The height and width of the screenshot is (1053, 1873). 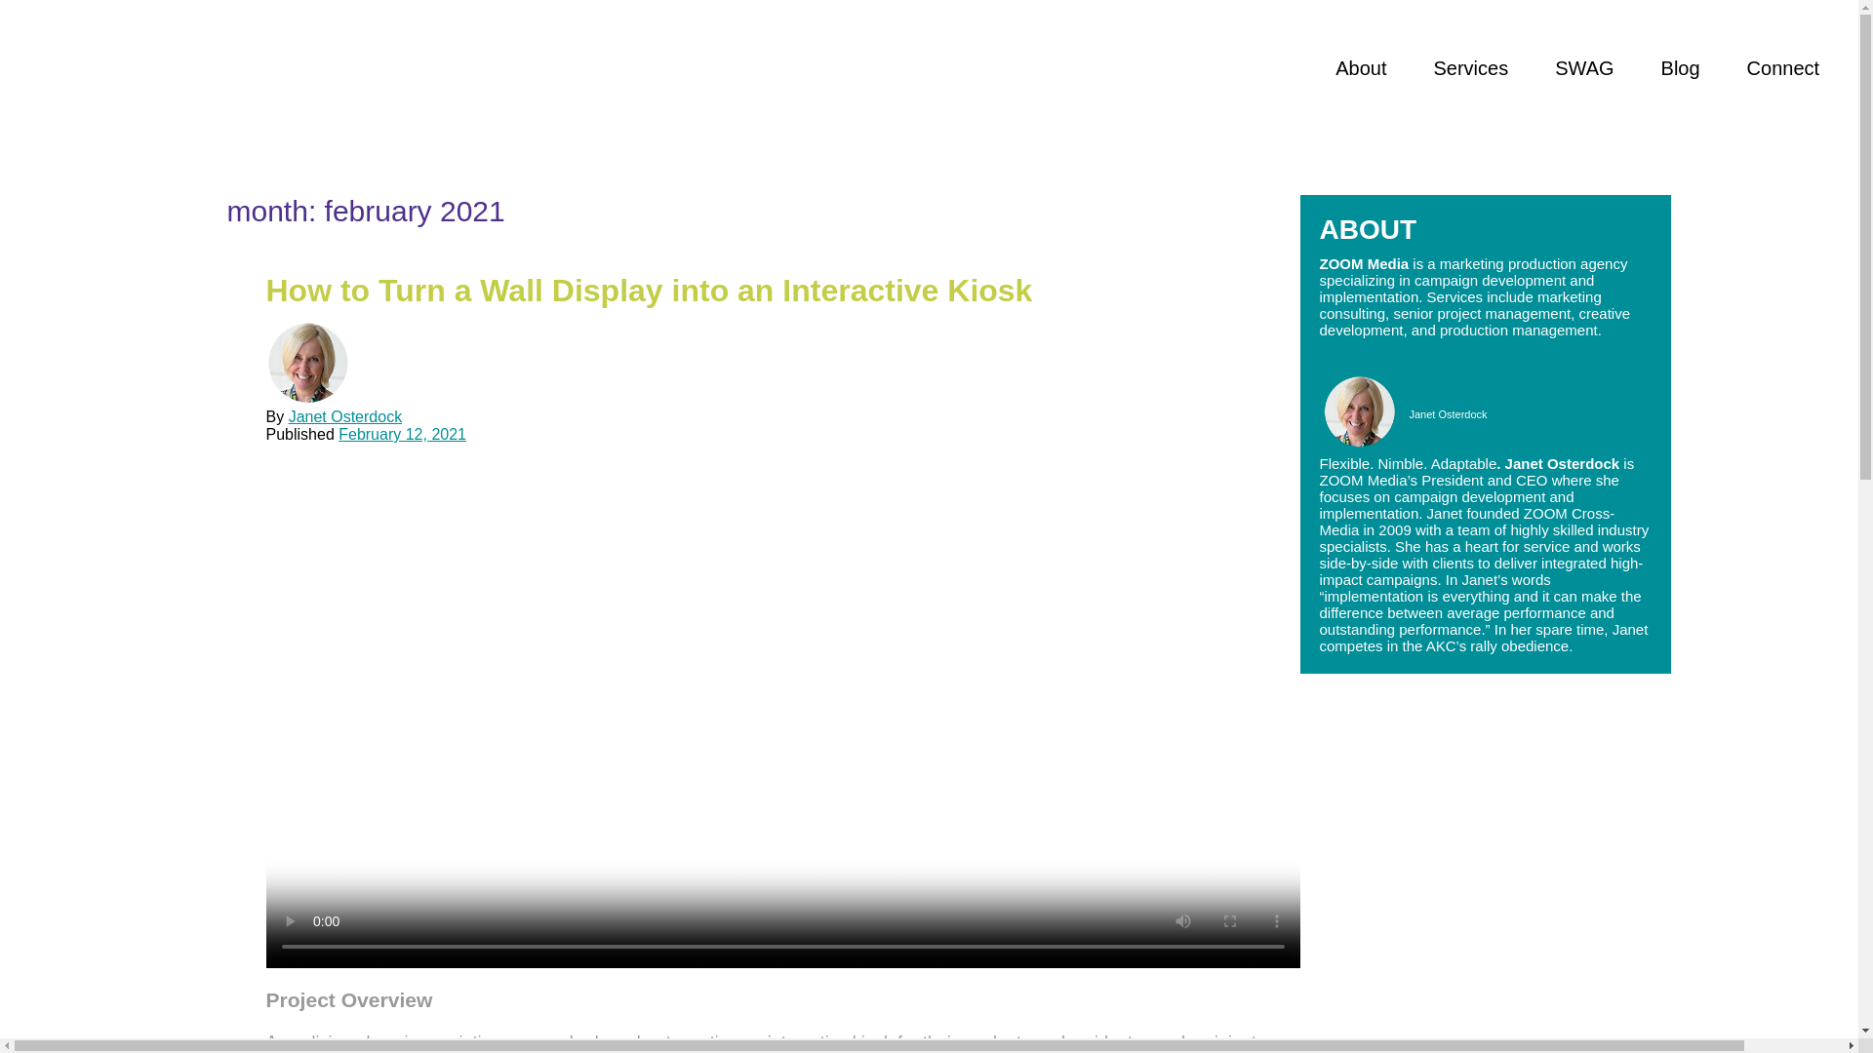 What do you see at coordinates (428, 68) in the screenshot?
I see `ZOOM Media` at bounding box center [428, 68].